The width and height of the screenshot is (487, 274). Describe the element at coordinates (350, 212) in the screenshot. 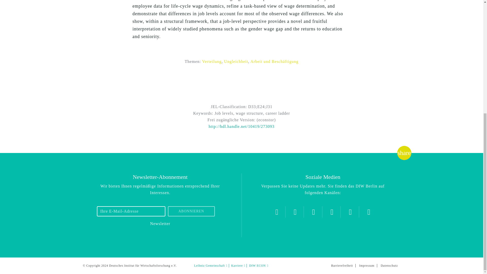

I see `LinkedIn` at that location.